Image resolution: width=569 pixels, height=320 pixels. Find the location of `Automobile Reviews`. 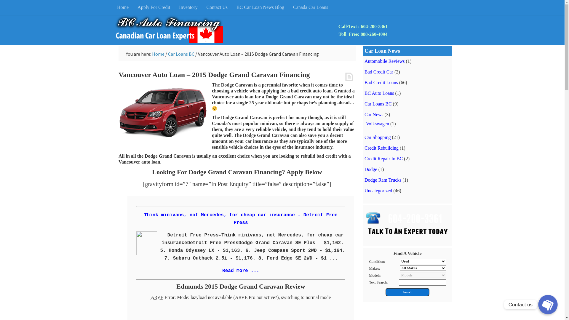

Automobile Reviews is located at coordinates (385, 61).